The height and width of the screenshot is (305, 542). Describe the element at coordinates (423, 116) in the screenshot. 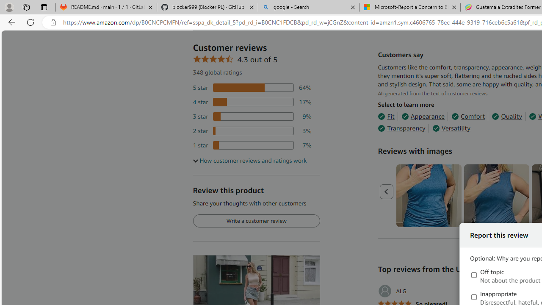

I see `Appearance` at that location.